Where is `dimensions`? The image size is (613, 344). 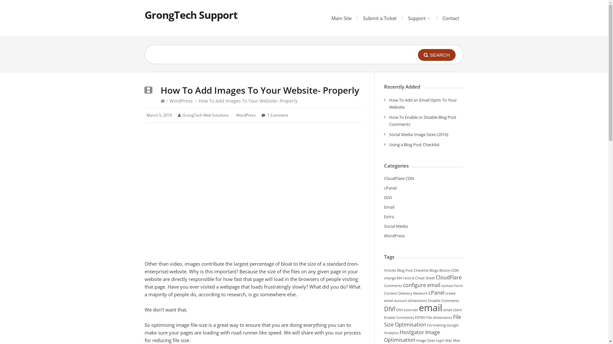 dimensions is located at coordinates (418, 301).